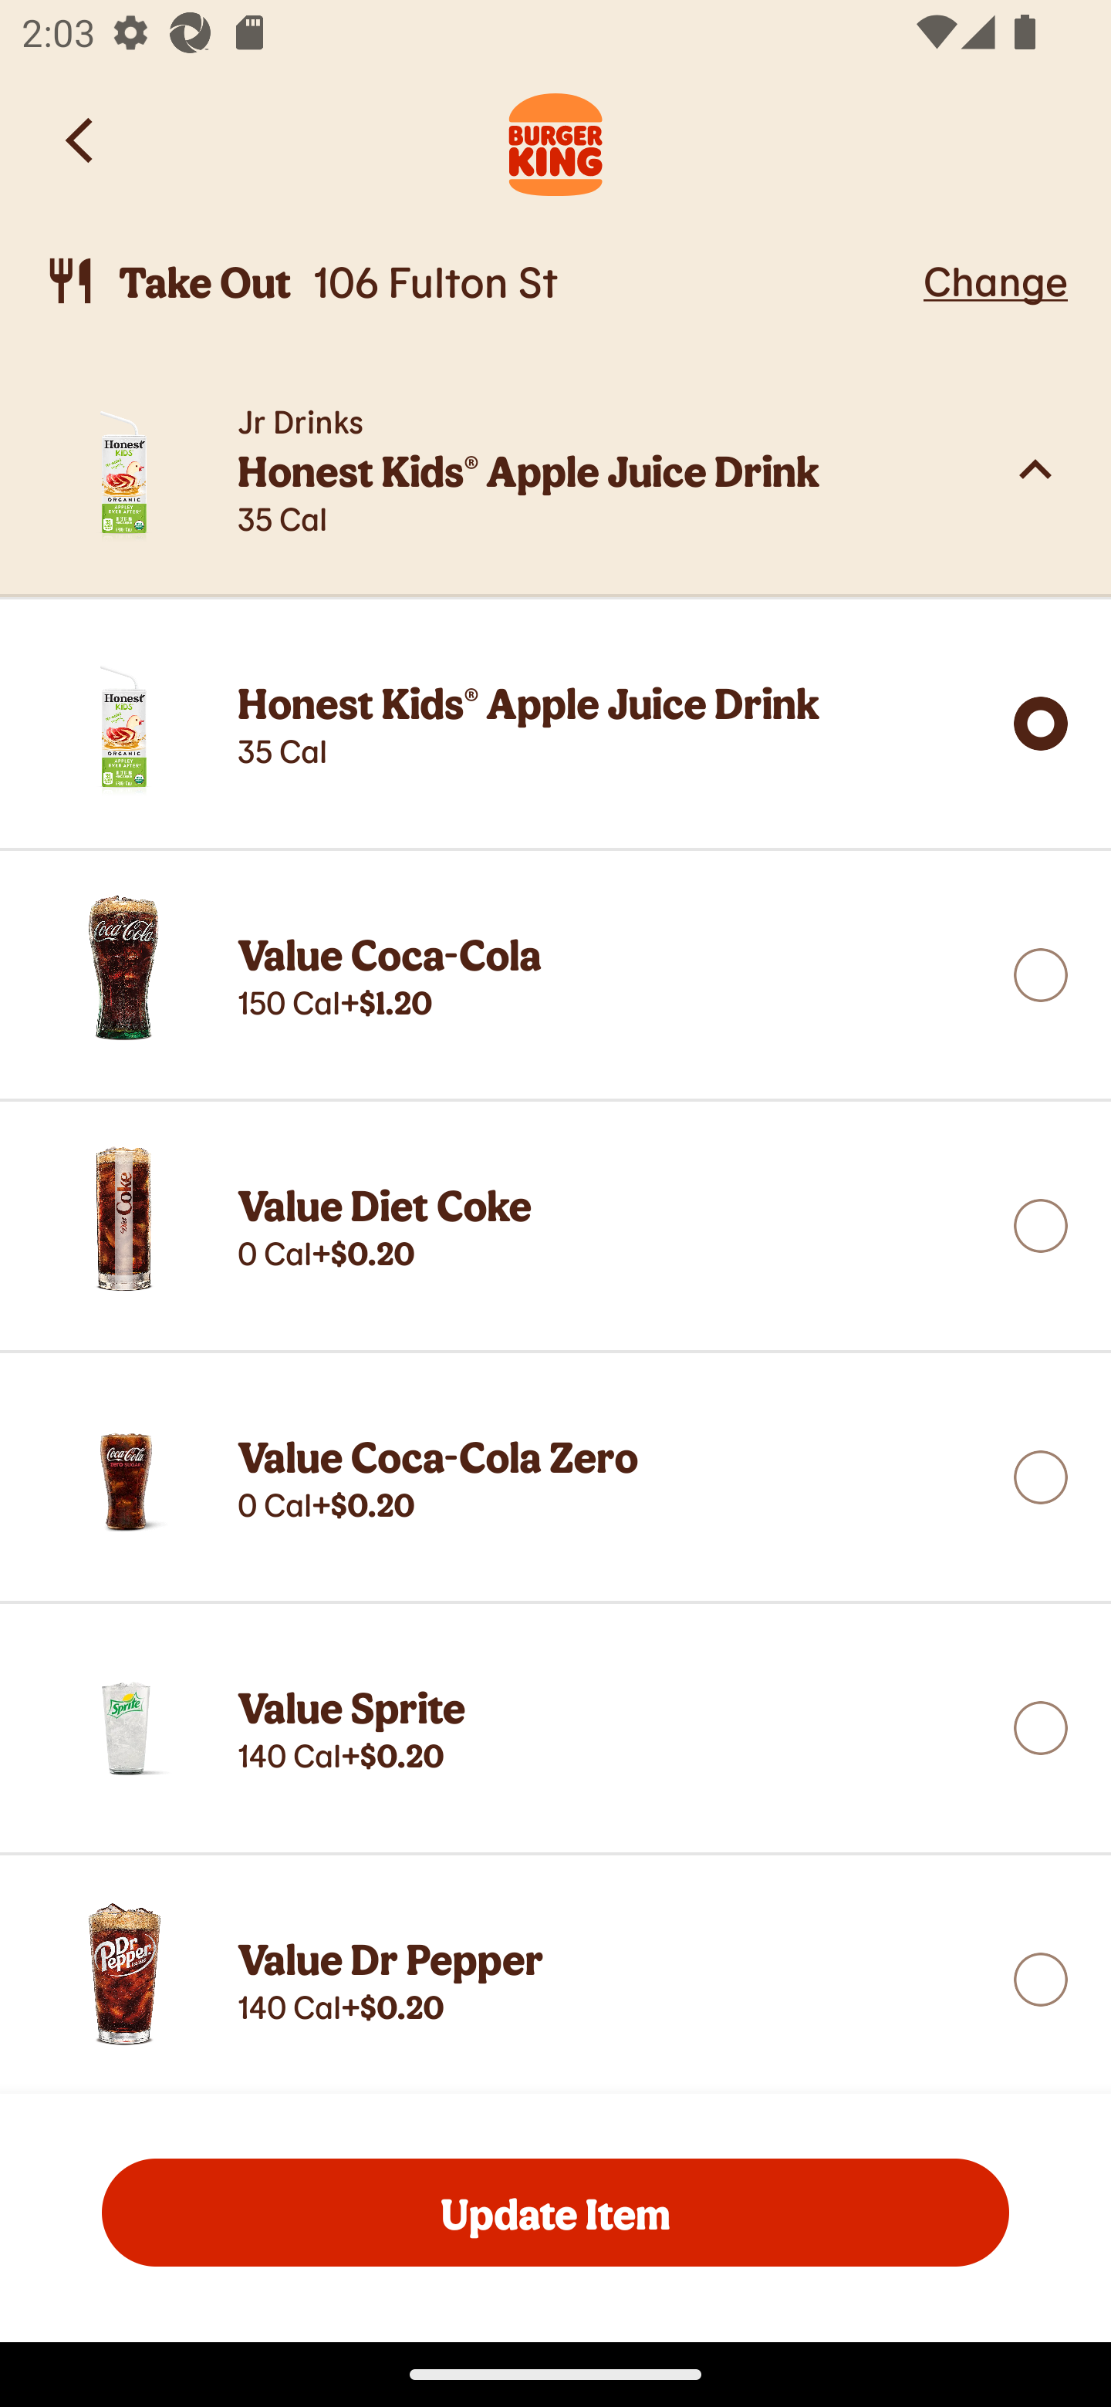 The width and height of the screenshot is (1111, 2407). I want to click on Update Item, so click(555, 2213).